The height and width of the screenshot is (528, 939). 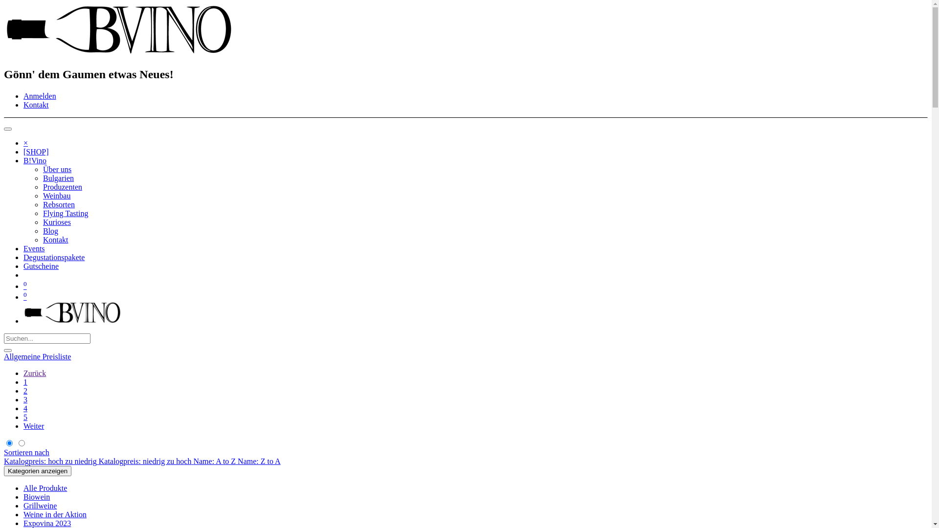 I want to click on 5, so click(x=25, y=418).